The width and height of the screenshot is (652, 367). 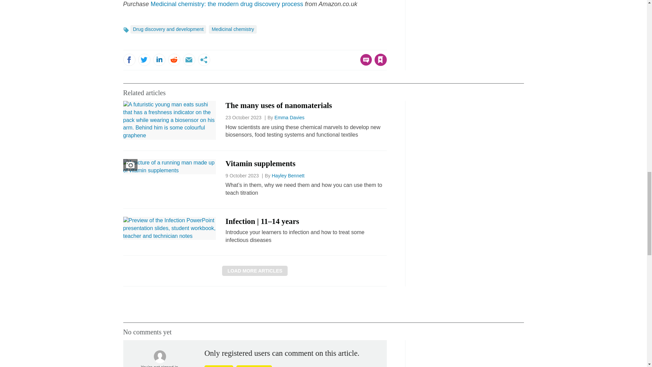 I want to click on Share this on Facebook, so click(x=129, y=60).